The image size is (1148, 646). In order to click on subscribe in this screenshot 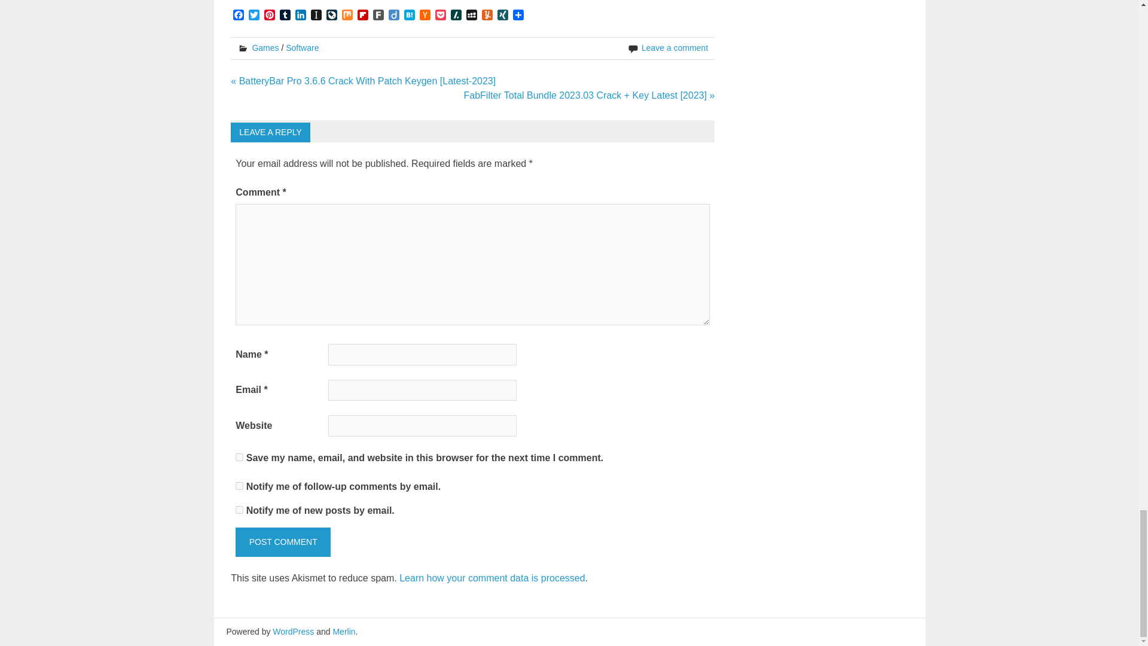, I will do `click(239, 510)`.